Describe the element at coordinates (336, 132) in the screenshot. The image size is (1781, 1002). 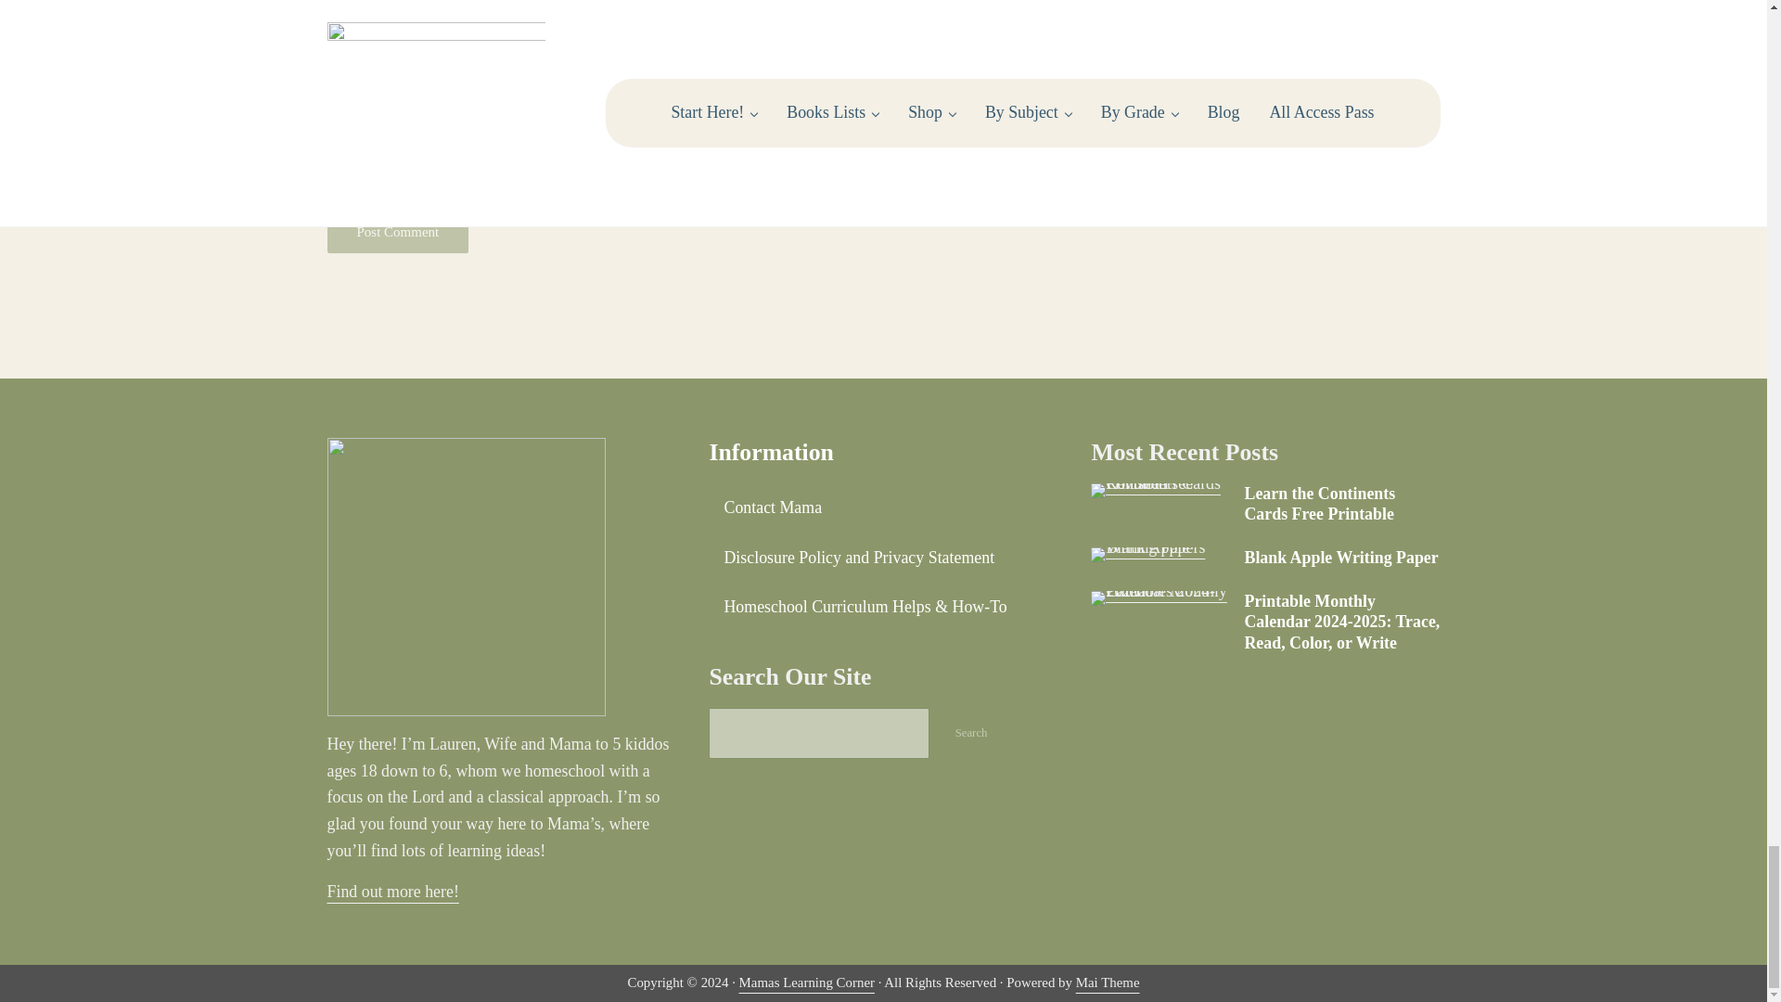
I see `yes` at that location.